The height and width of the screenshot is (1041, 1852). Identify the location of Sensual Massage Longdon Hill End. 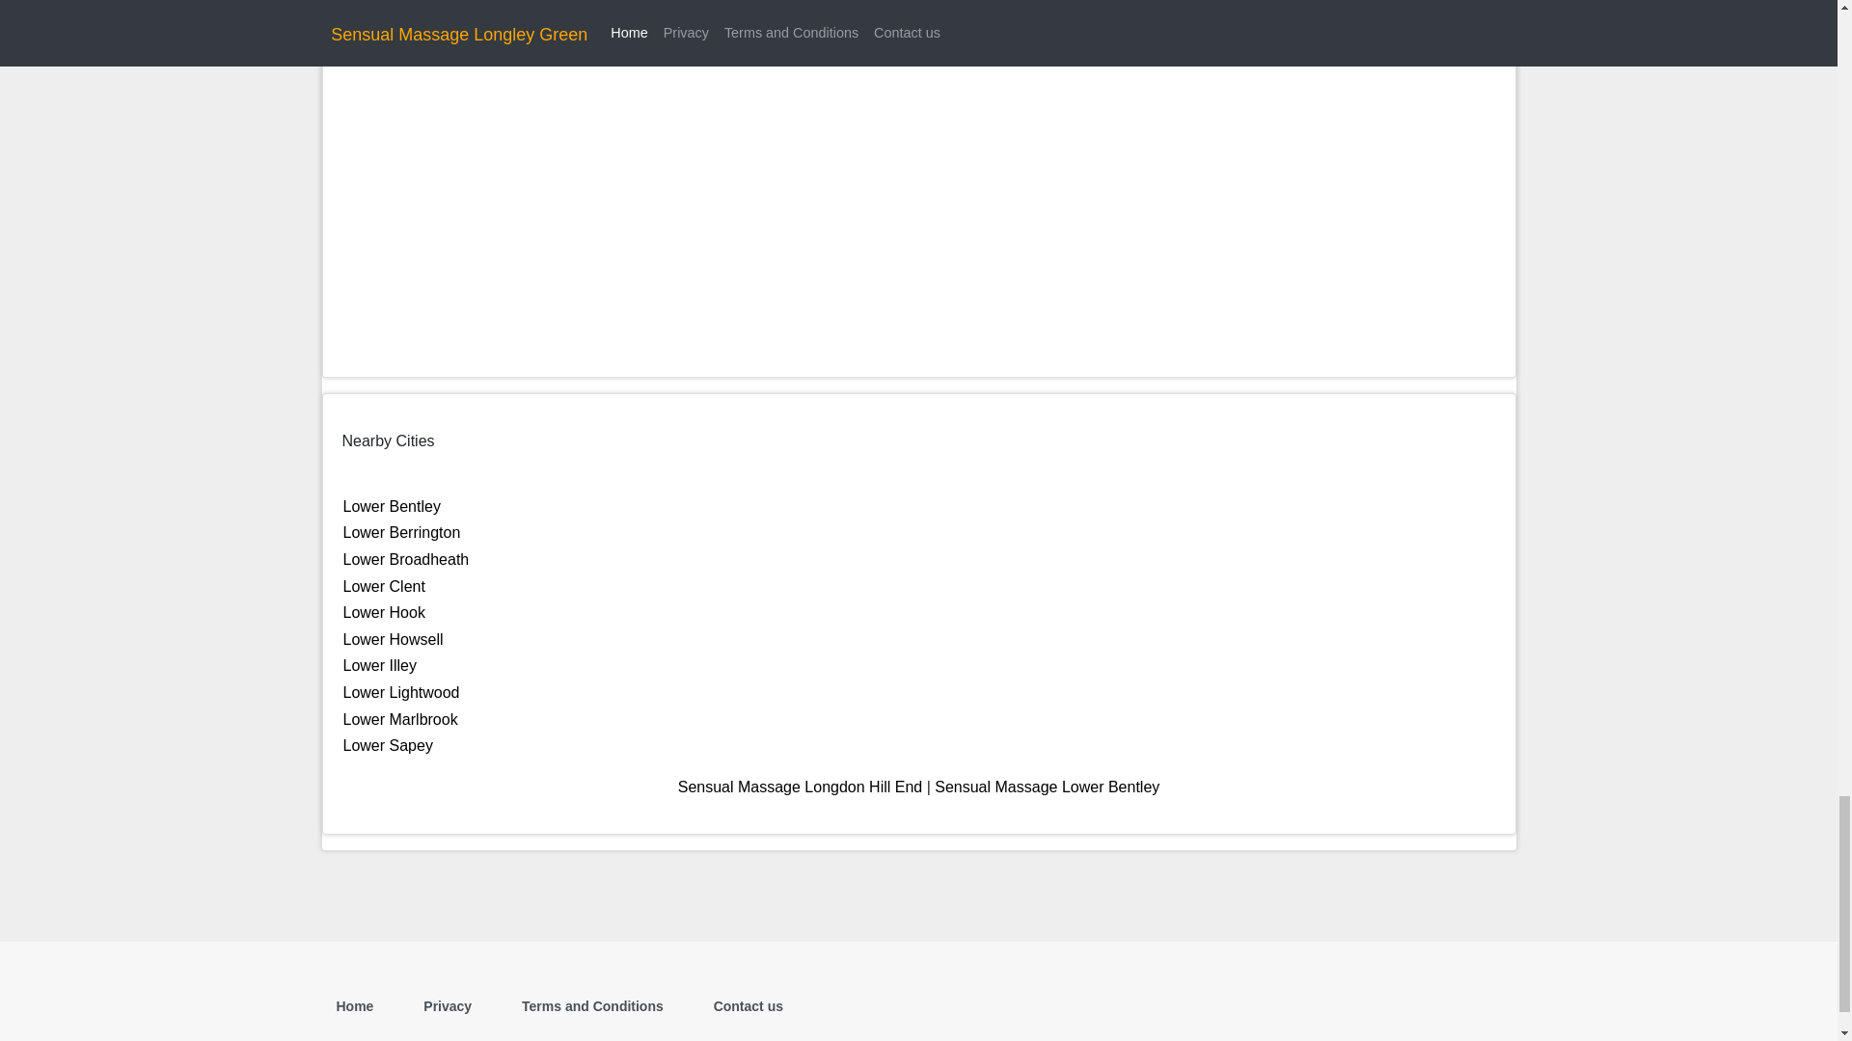
(800, 787).